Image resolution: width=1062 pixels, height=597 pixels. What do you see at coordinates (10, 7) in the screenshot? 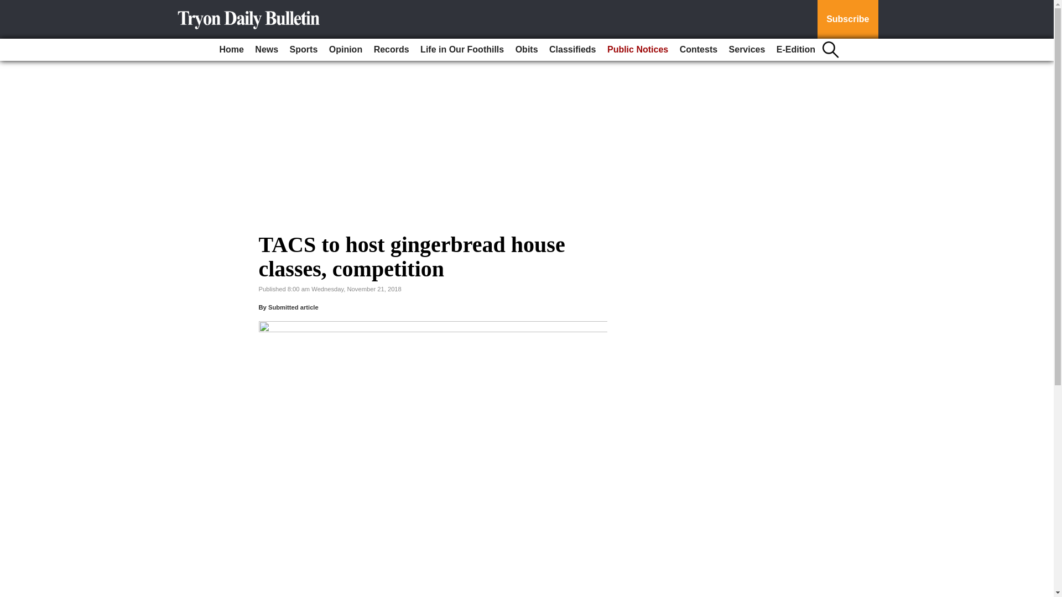
I see `Go` at bounding box center [10, 7].